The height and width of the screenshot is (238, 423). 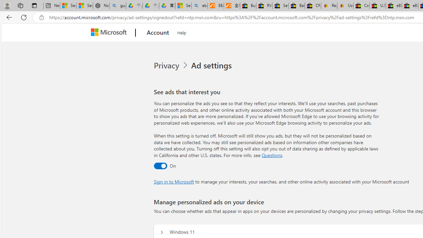 What do you see at coordinates (200, 6) in the screenshot?
I see `ebay - Search` at bounding box center [200, 6].